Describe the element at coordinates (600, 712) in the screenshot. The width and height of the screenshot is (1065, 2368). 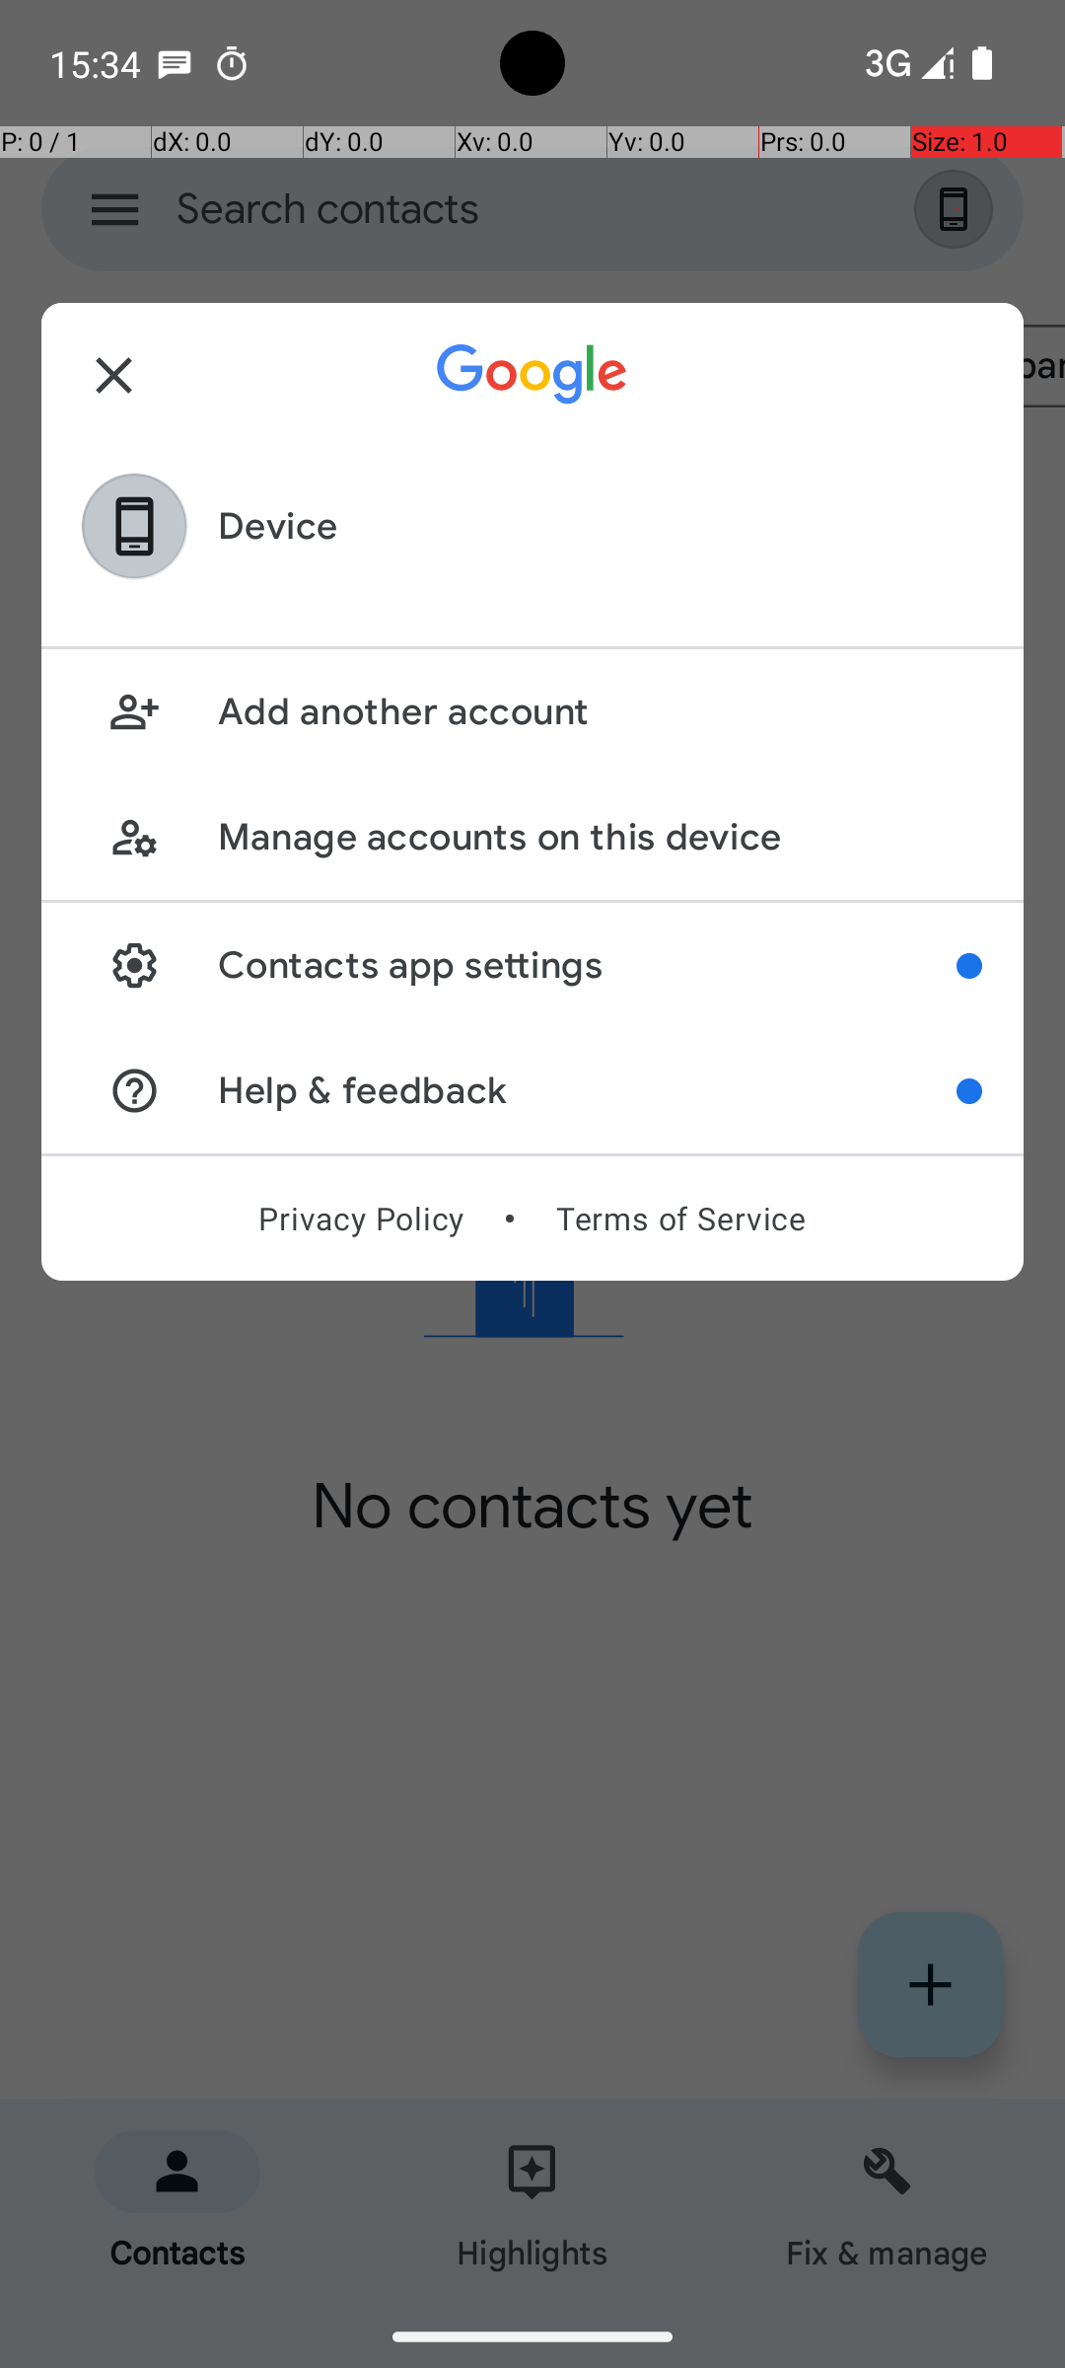
I see `Add another account` at that location.